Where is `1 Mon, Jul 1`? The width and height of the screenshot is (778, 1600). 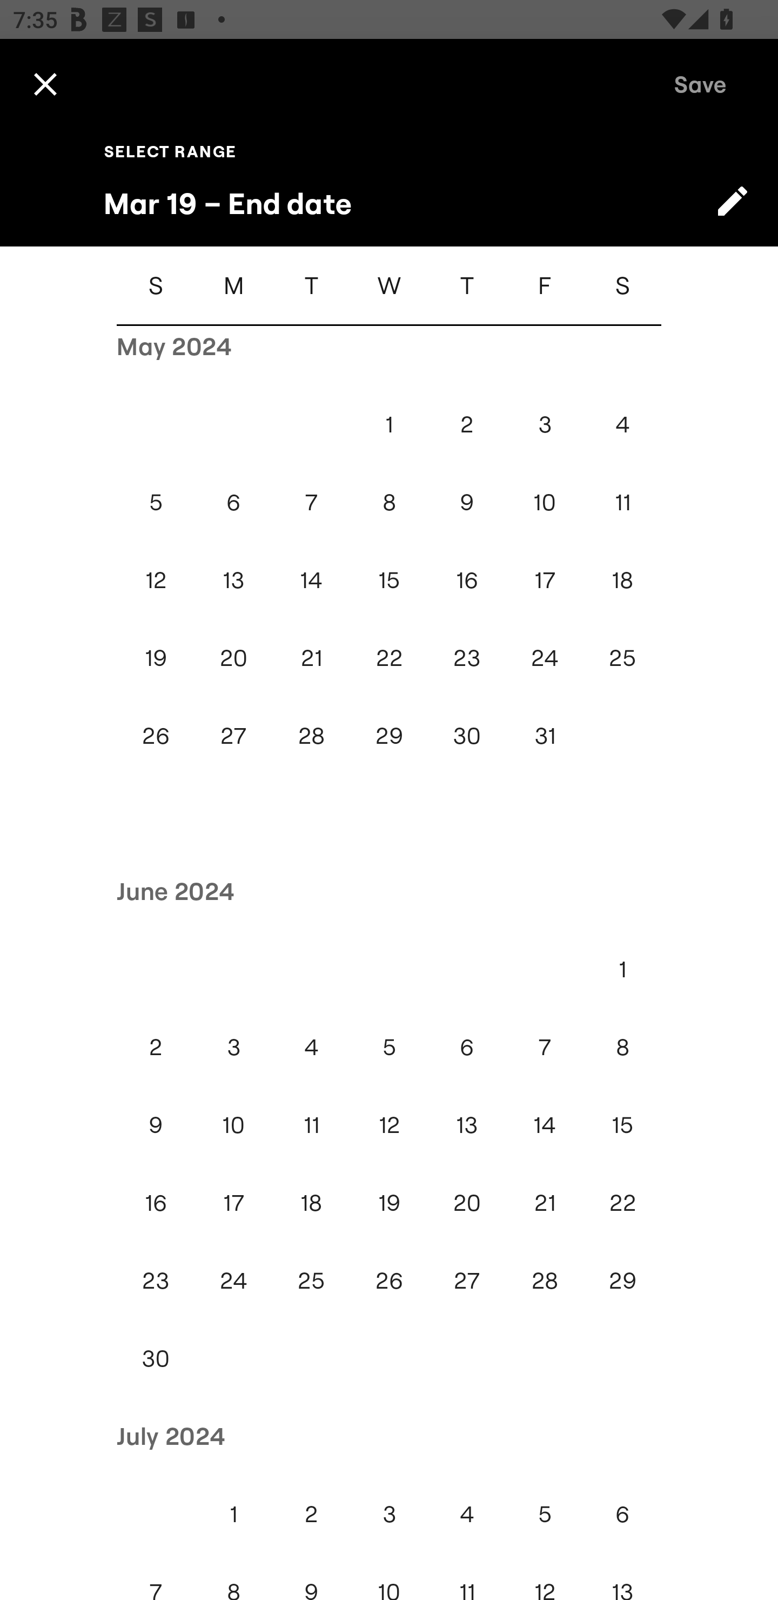
1 Mon, Jul 1 is located at coordinates (233, 1515).